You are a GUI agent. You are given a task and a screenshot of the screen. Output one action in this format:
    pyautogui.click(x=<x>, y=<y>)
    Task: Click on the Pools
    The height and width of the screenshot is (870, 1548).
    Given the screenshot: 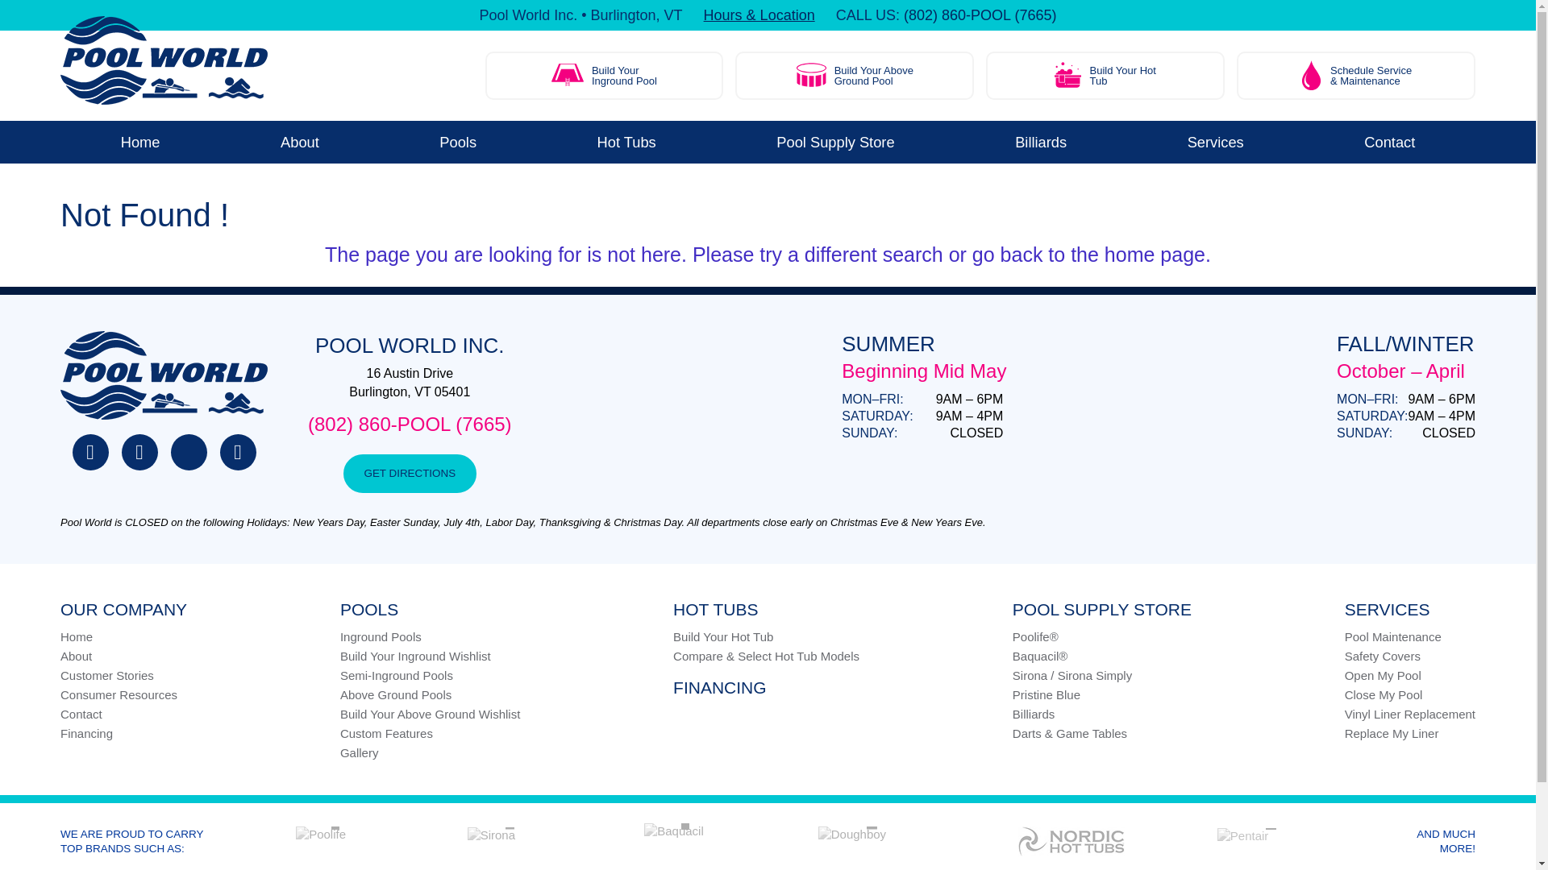 What is the action you would take?
    pyautogui.click(x=835, y=142)
    